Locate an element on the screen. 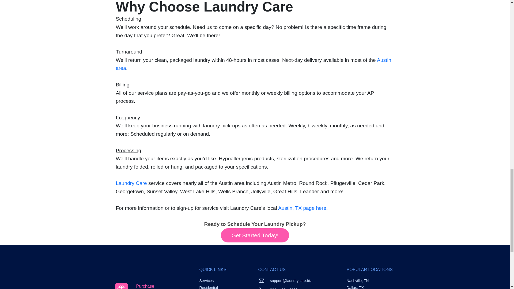 The width and height of the screenshot is (514, 289). Austin, TX page here is located at coordinates (134, 286).